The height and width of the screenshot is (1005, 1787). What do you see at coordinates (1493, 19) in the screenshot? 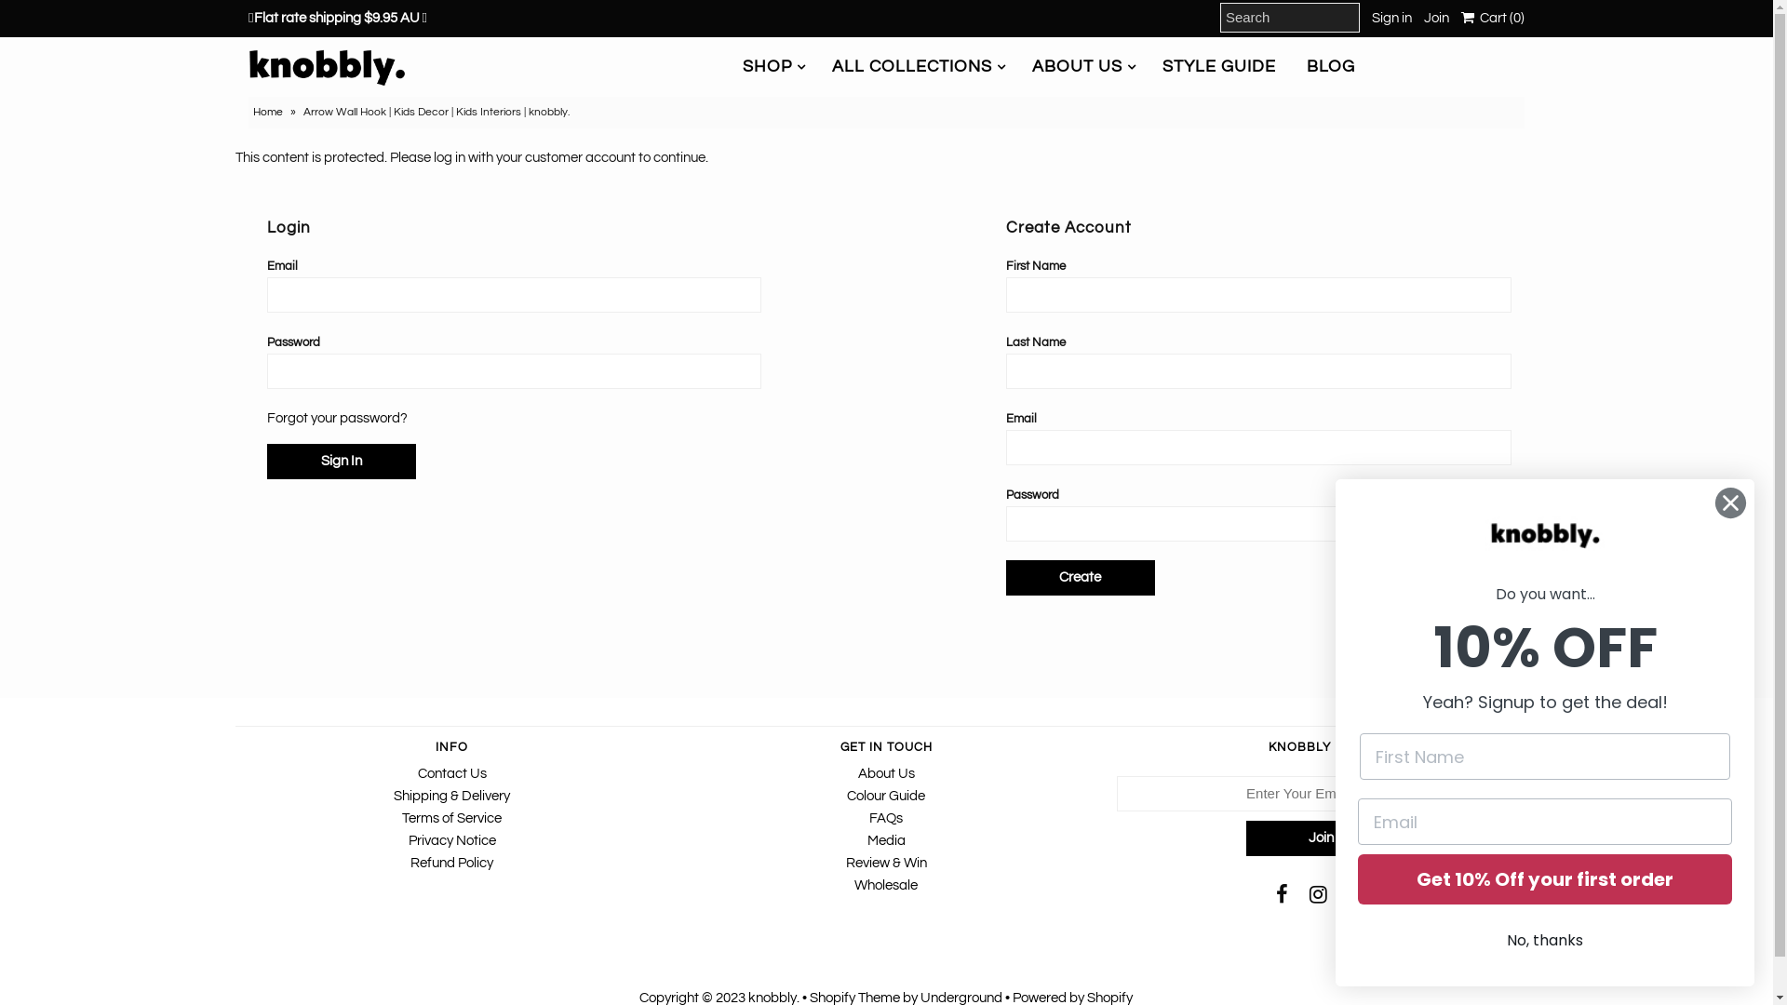
I see `  Cart (0)` at bounding box center [1493, 19].